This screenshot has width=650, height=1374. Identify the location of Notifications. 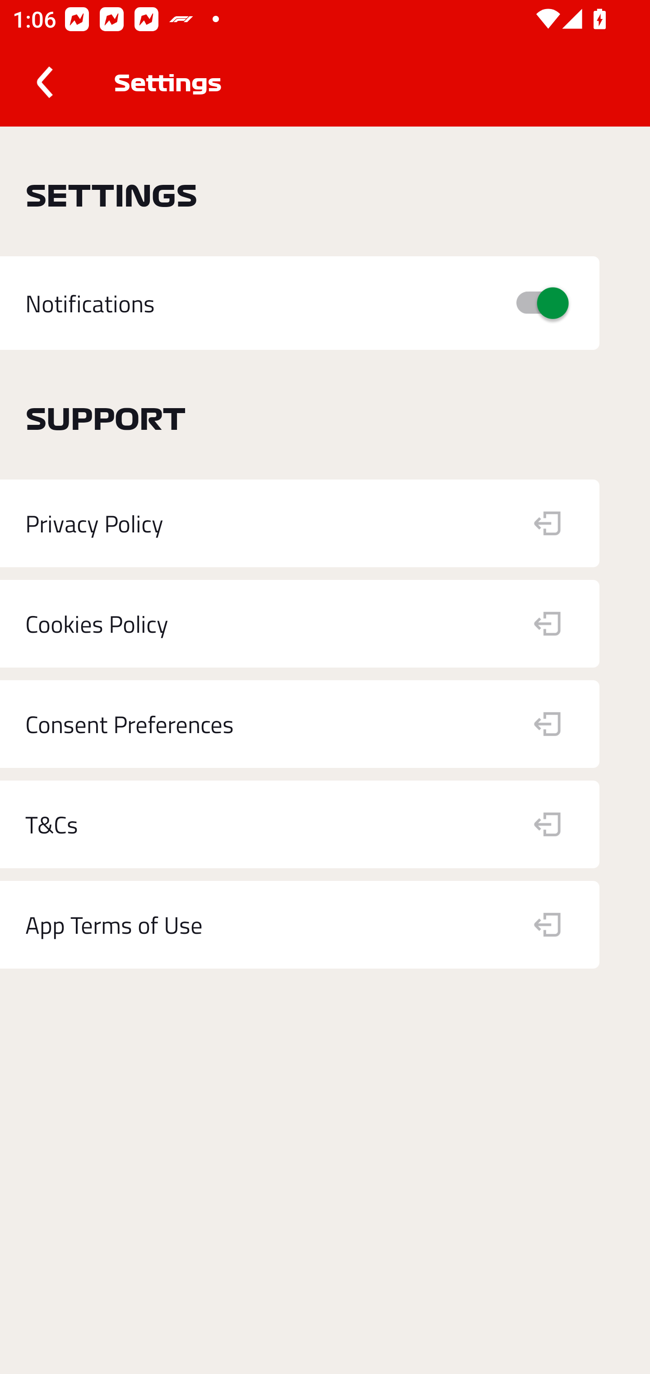
(300, 304).